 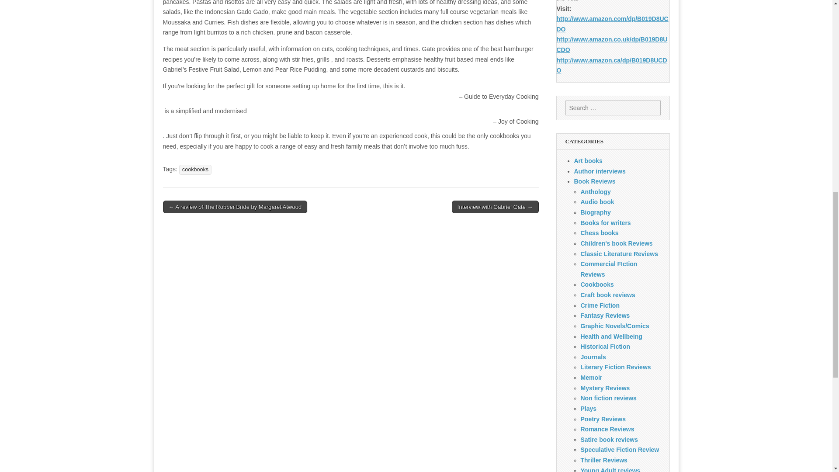 What do you see at coordinates (608, 269) in the screenshot?
I see `Commercial FIction Reviews` at bounding box center [608, 269].